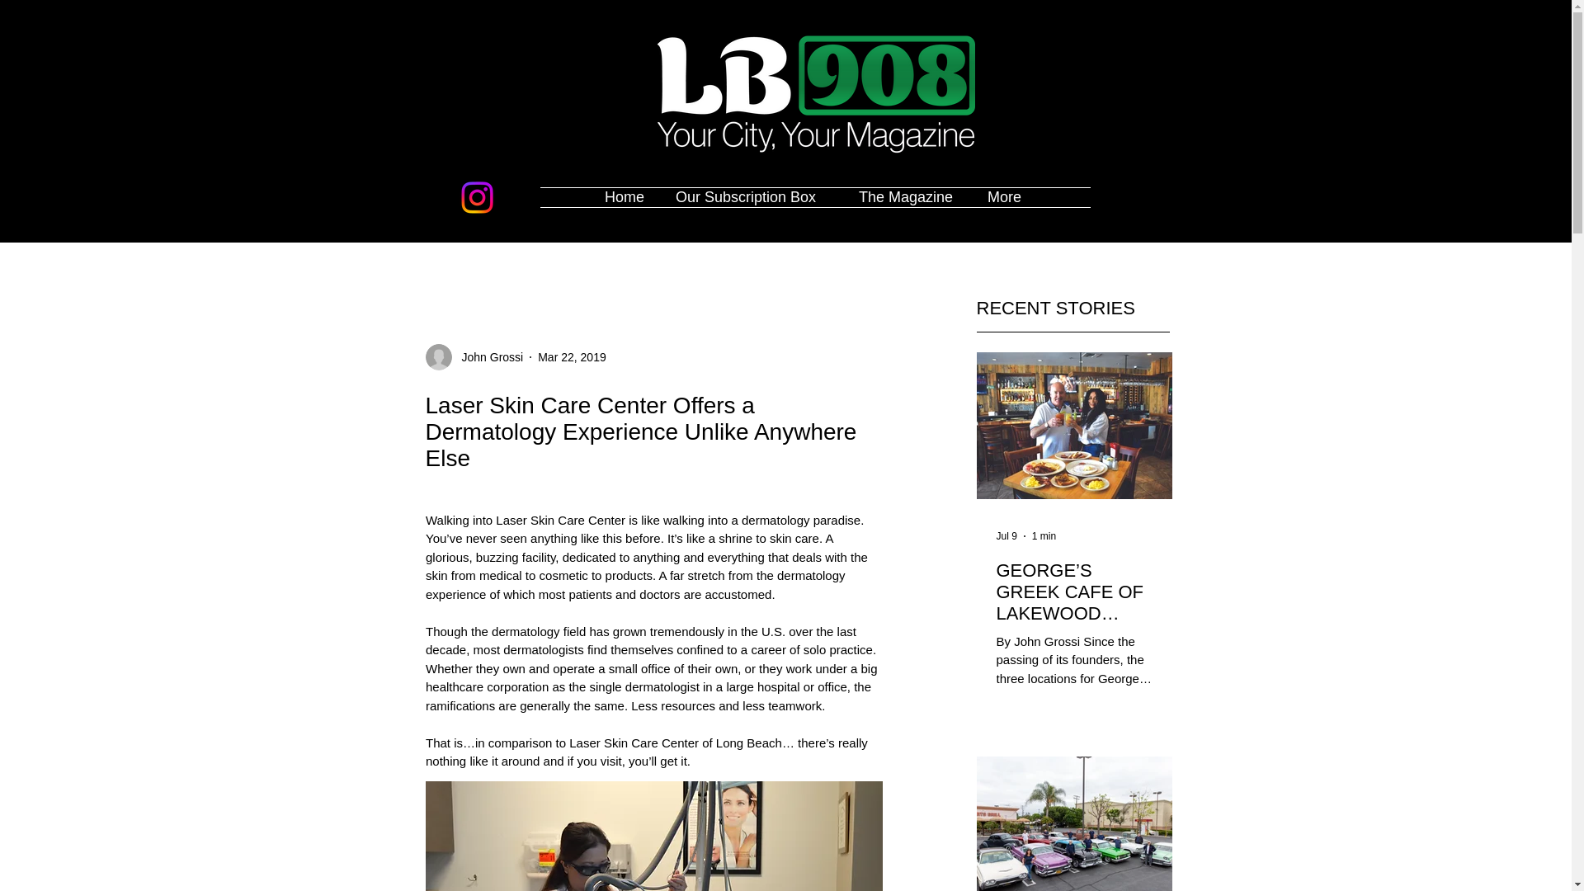  What do you see at coordinates (911, 196) in the screenshot?
I see `The Magazine` at bounding box center [911, 196].